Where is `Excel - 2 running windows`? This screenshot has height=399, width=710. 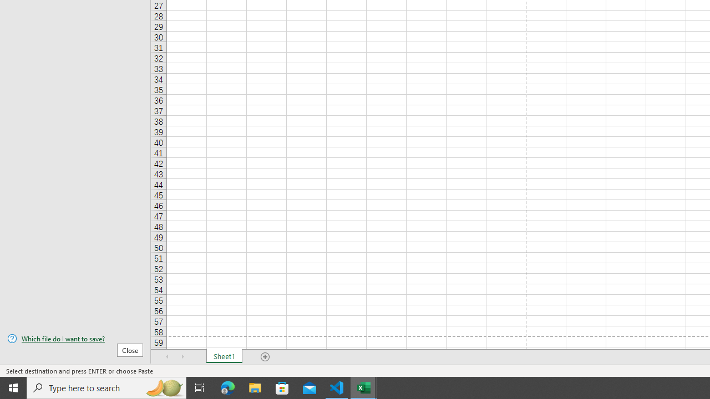
Excel - 2 running windows is located at coordinates (364, 388).